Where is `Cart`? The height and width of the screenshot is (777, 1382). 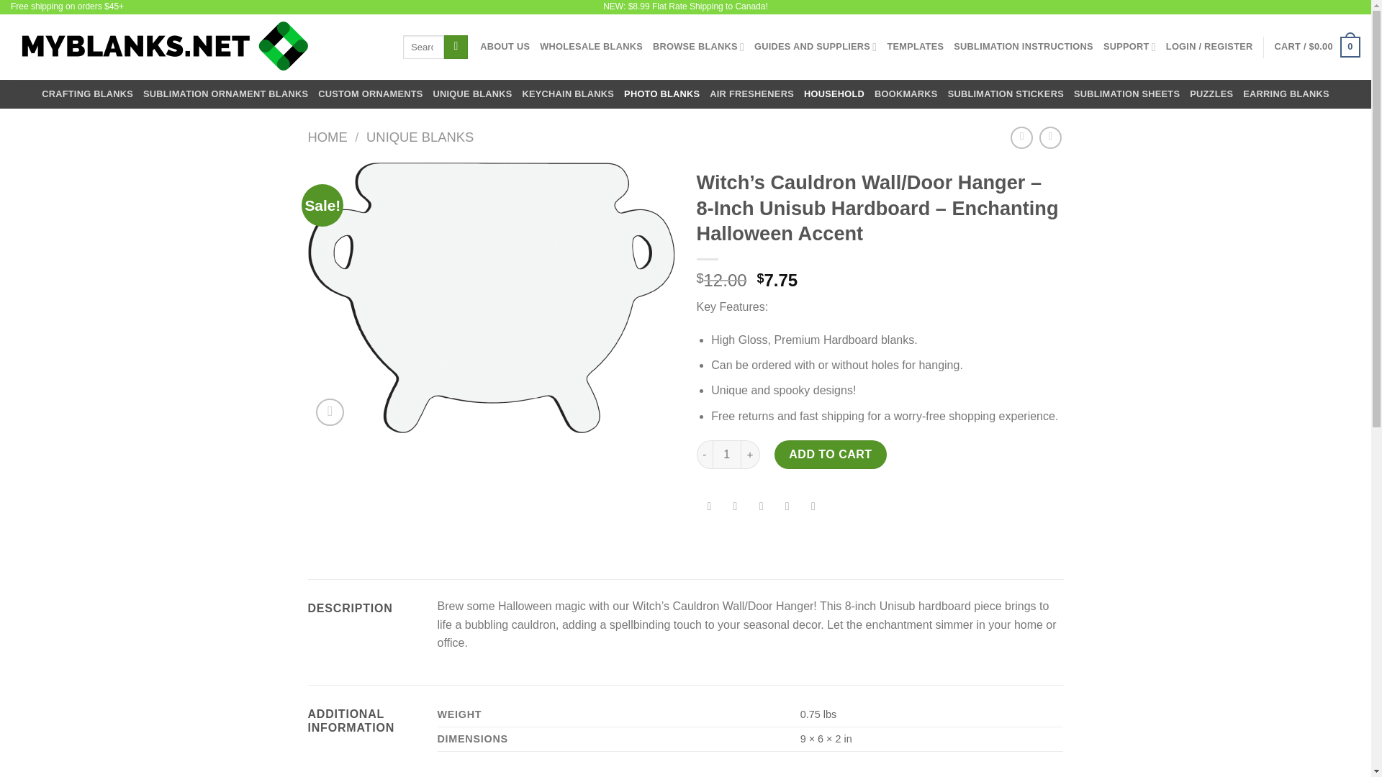
Cart is located at coordinates (1317, 47).